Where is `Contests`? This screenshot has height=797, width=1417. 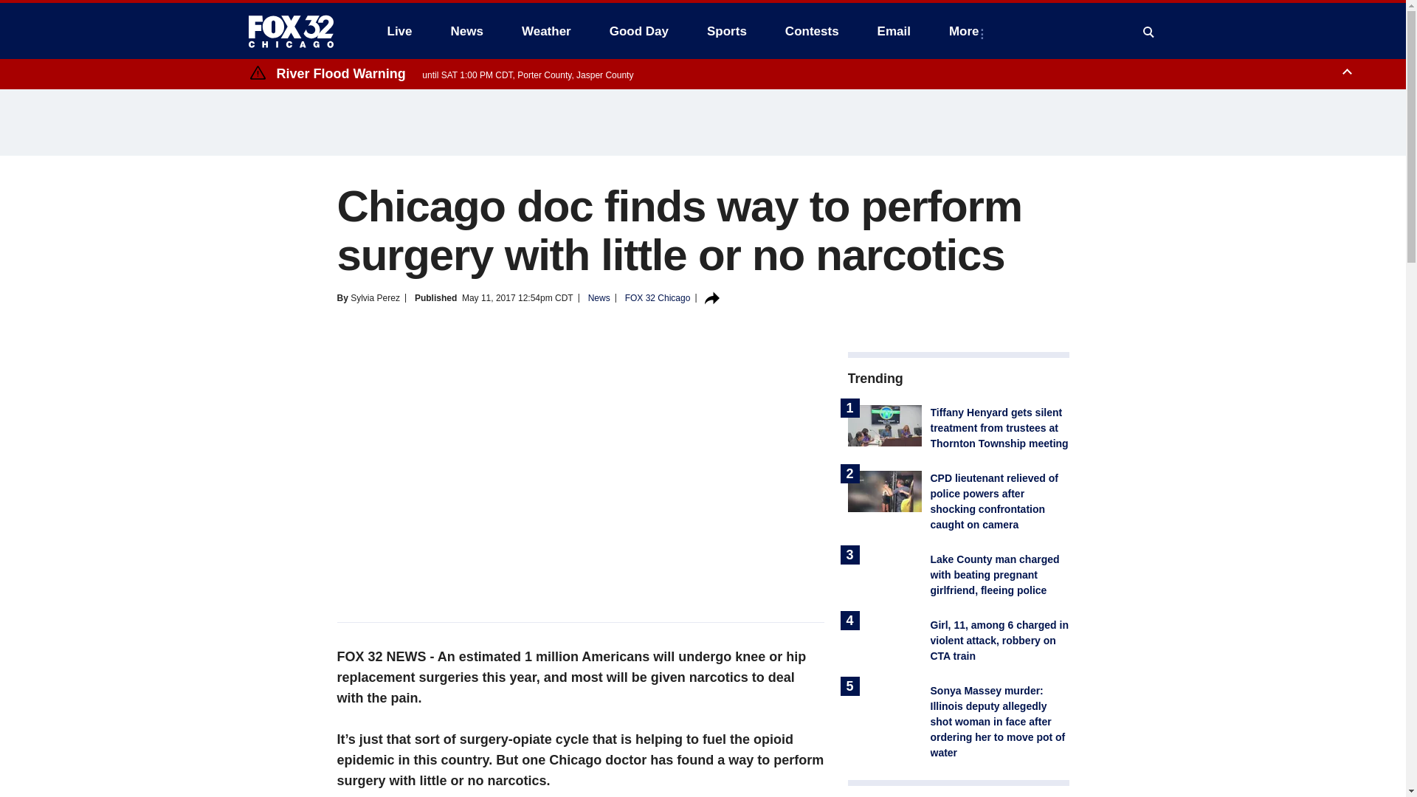
Contests is located at coordinates (812, 31).